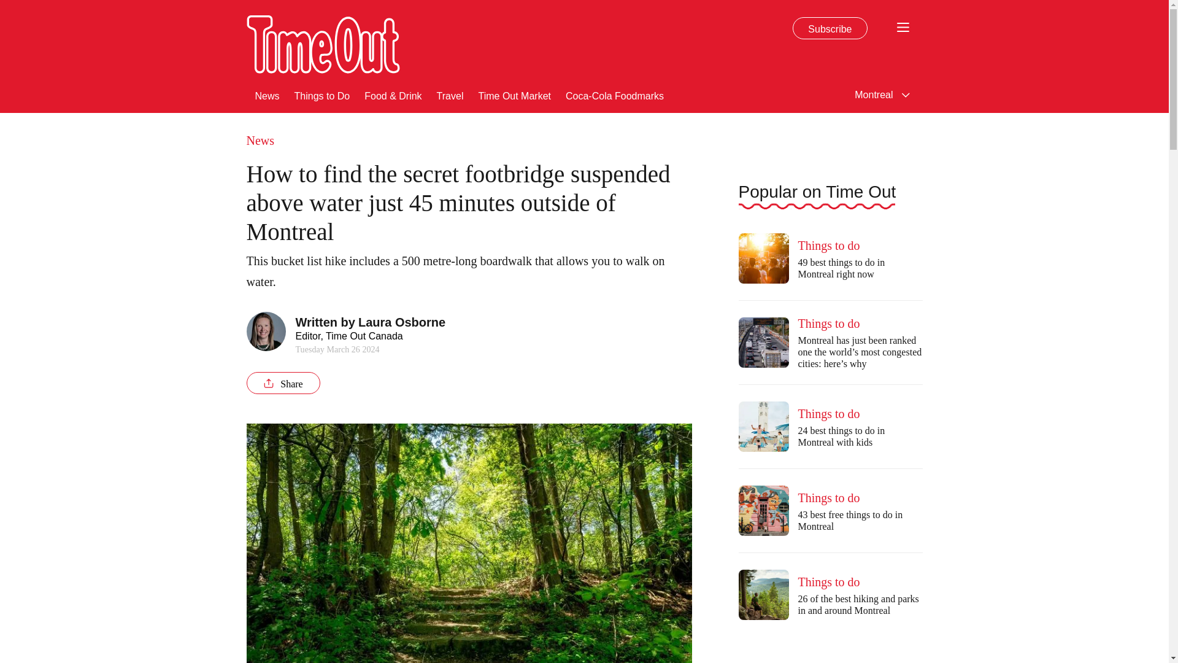 The height and width of the screenshot is (663, 1178). What do you see at coordinates (763, 426) in the screenshot?
I see `24 best things to do in Montreal with kids` at bounding box center [763, 426].